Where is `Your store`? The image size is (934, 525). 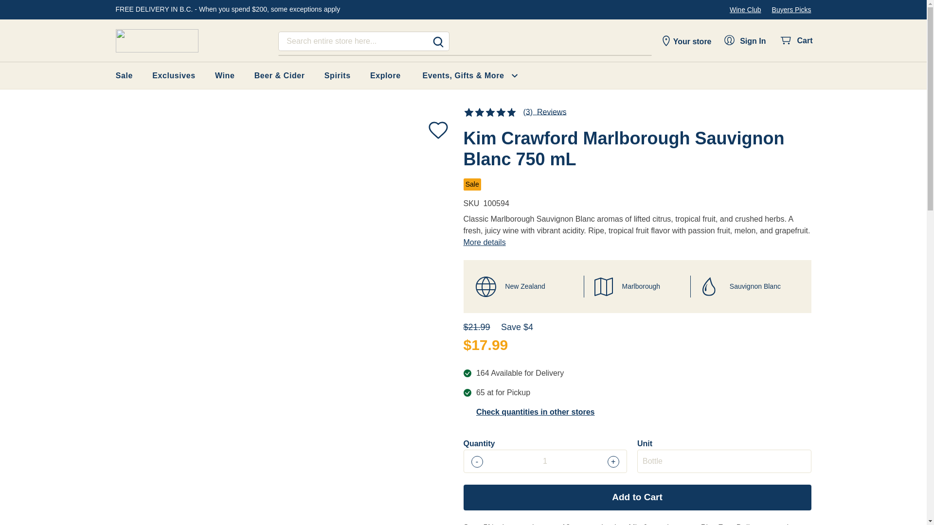 Your store is located at coordinates (685, 41).